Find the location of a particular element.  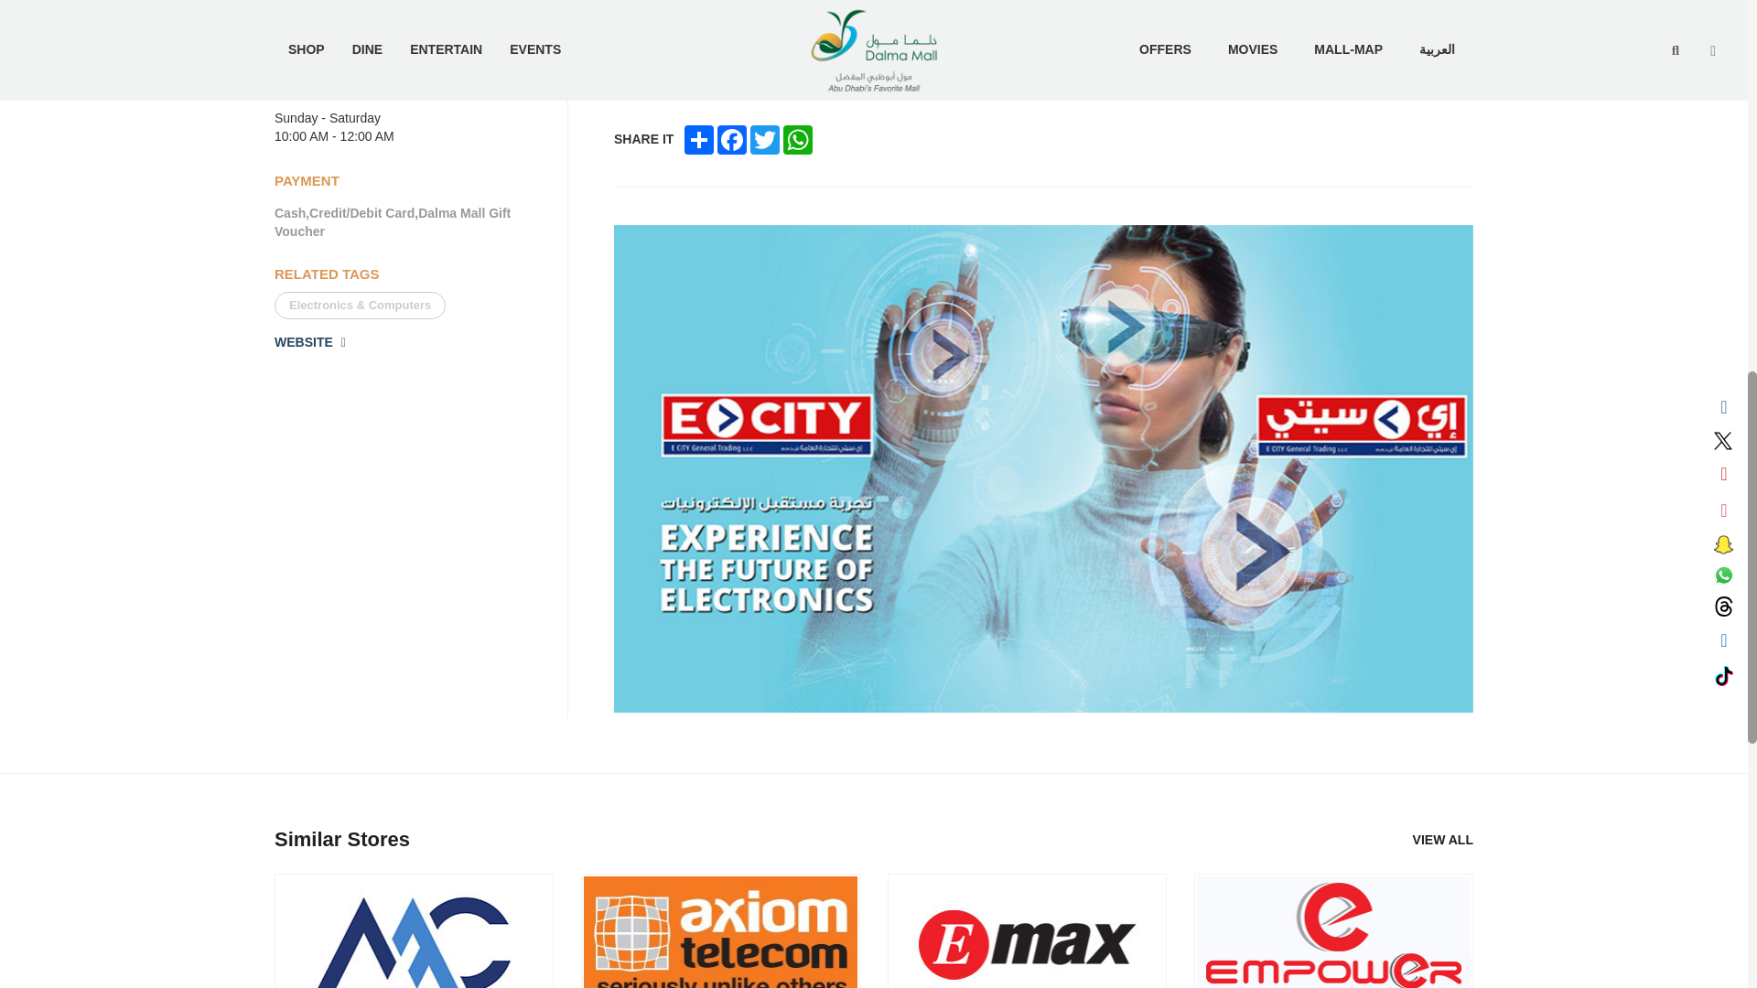

SHARE is located at coordinates (699, 139).